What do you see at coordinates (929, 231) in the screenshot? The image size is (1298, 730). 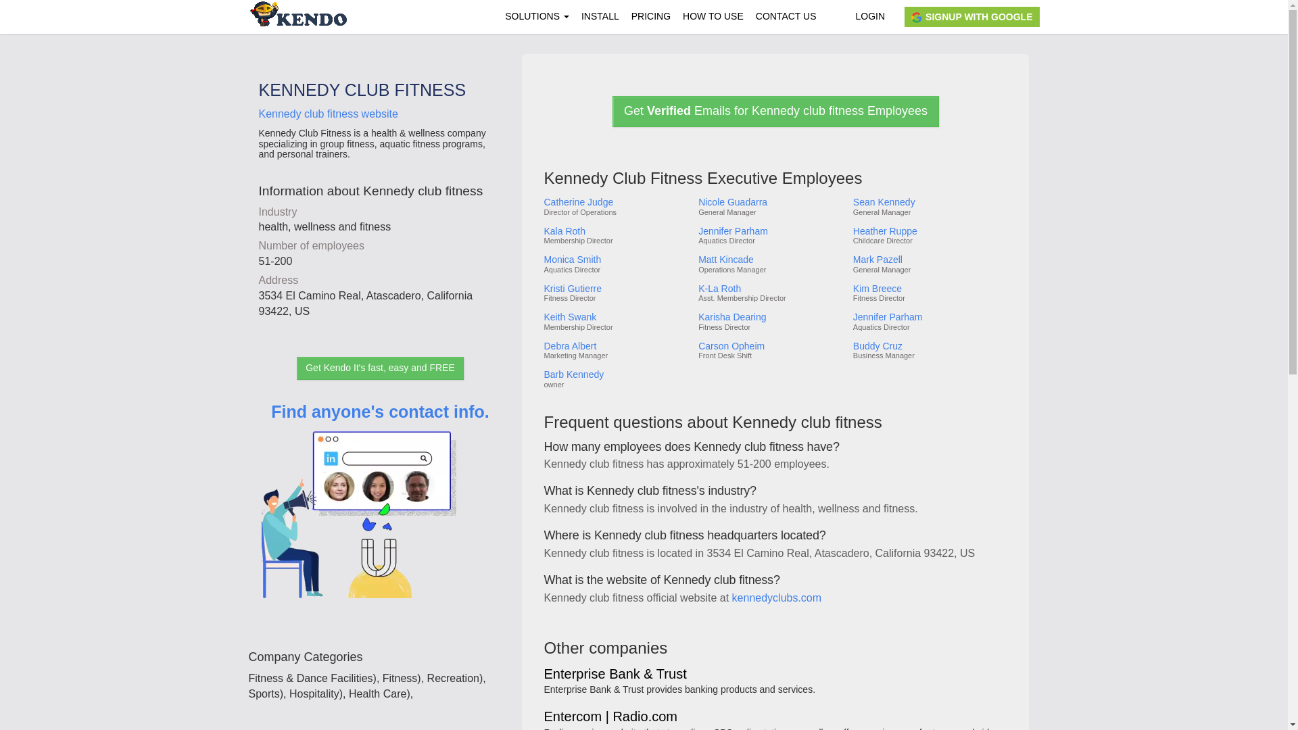 I see `Heather Ruppe` at bounding box center [929, 231].